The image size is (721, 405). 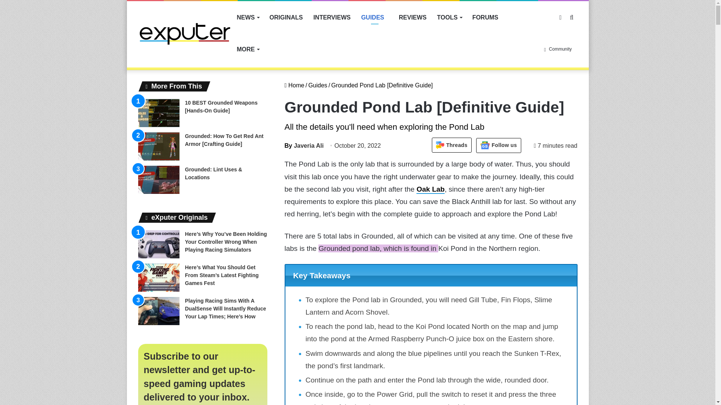 What do you see at coordinates (485, 17) in the screenshot?
I see `FORUMS` at bounding box center [485, 17].